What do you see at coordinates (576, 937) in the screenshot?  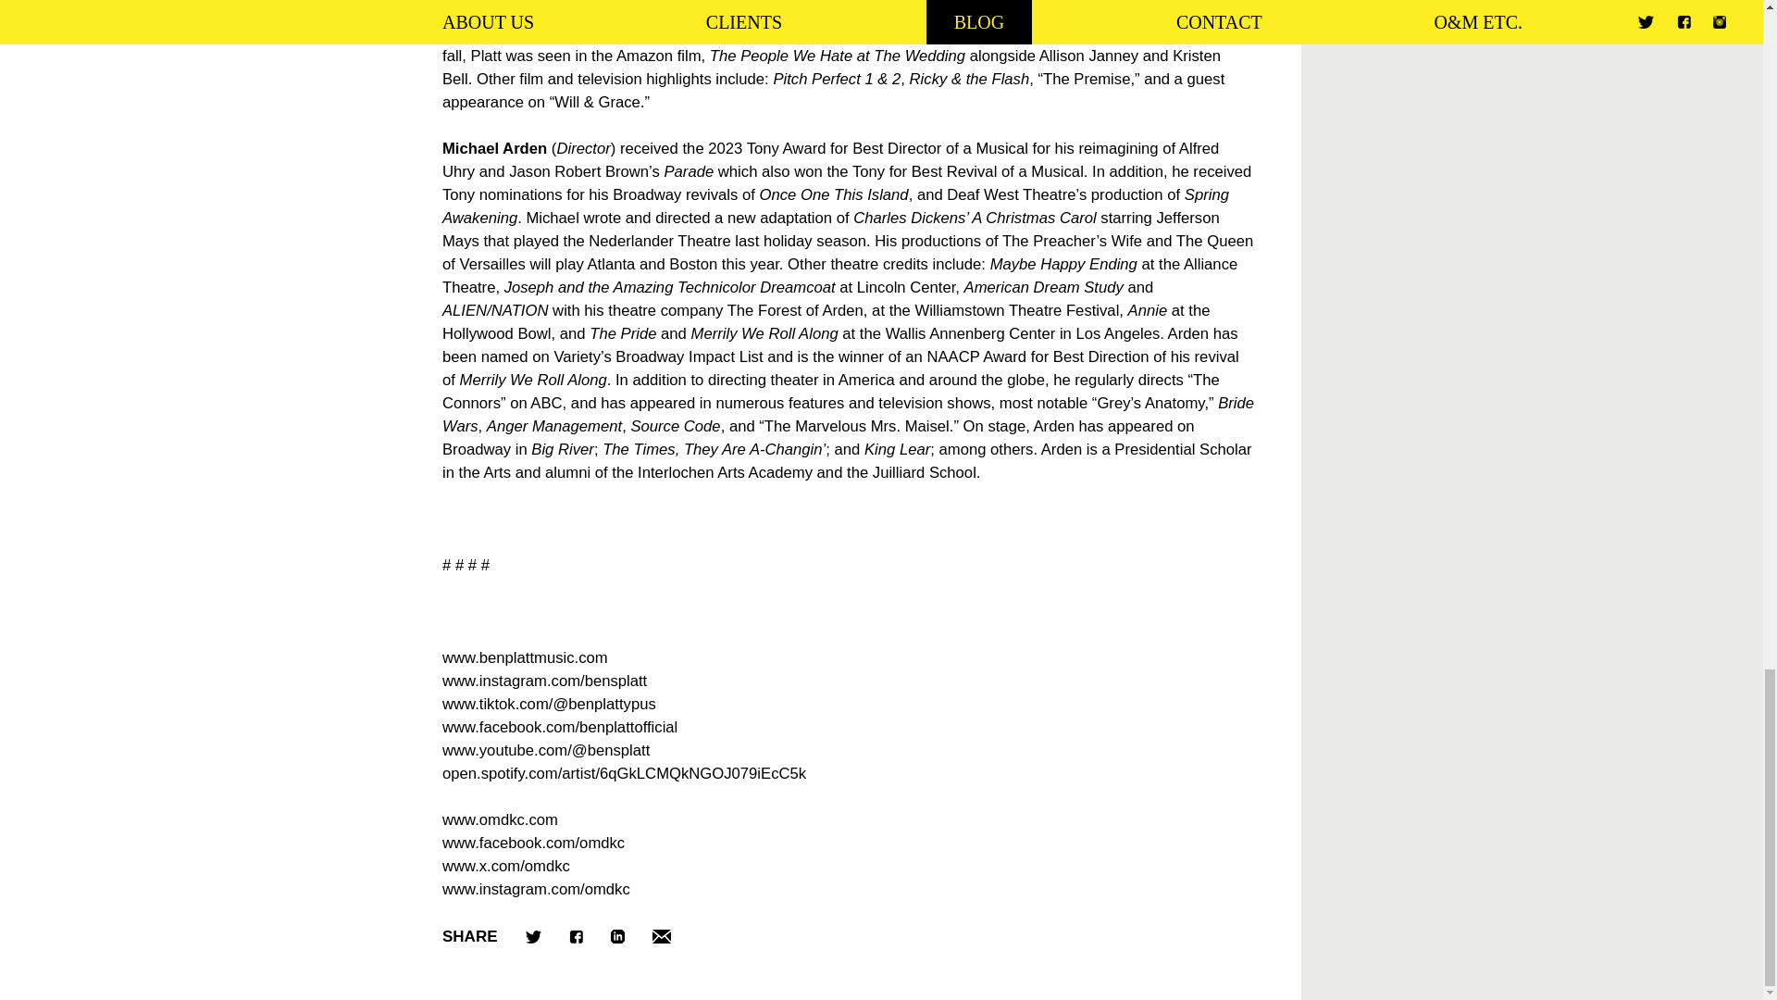 I see `Facebook` at bounding box center [576, 937].